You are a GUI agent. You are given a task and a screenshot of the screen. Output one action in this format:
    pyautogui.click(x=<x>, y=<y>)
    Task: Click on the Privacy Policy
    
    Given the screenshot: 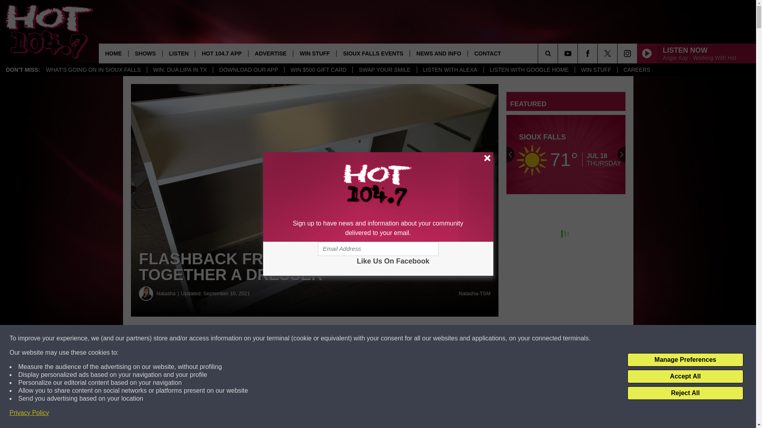 What is the action you would take?
    pyautogui.click(x=29, y=413)
    